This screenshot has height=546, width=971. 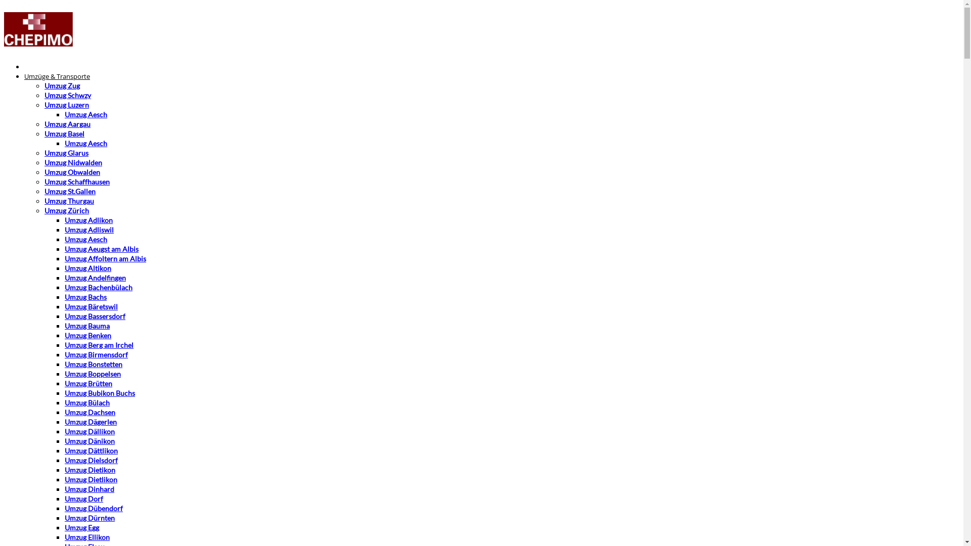 What do you see at coordinates (90, 489) in the screenshot?
I see `Umzug Dinhard` at bounding box center [90, 489].